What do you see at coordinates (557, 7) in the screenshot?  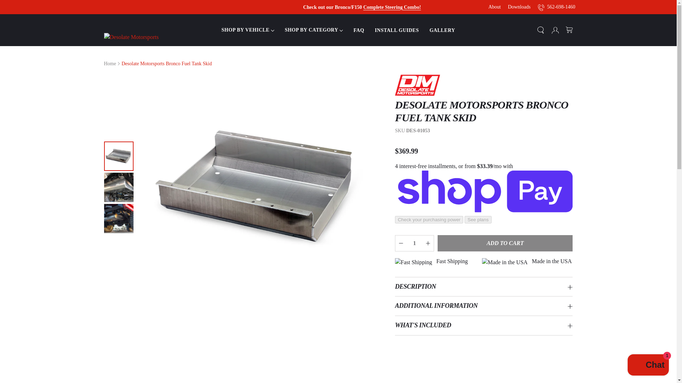 I see `562-698-1460` at bounding box center [557, 7].